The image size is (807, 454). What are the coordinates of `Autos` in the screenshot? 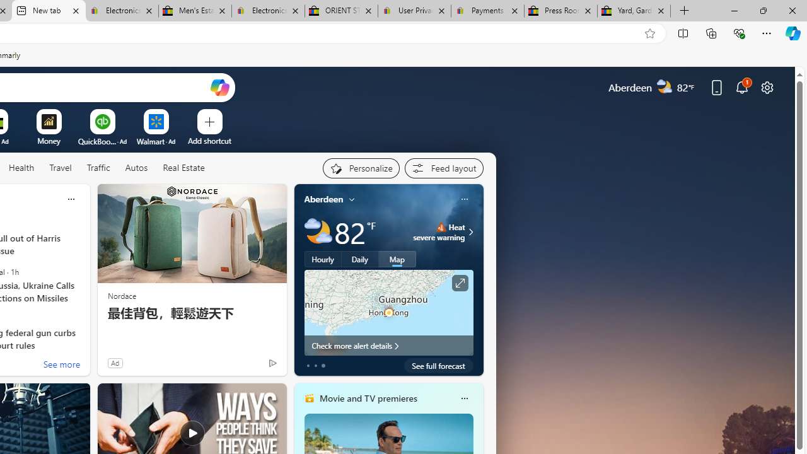 It's located at (136, 168).